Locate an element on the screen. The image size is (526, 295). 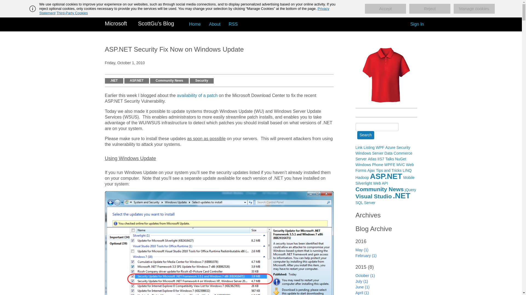
Privacy Statement is located at coordinates (184, 11).